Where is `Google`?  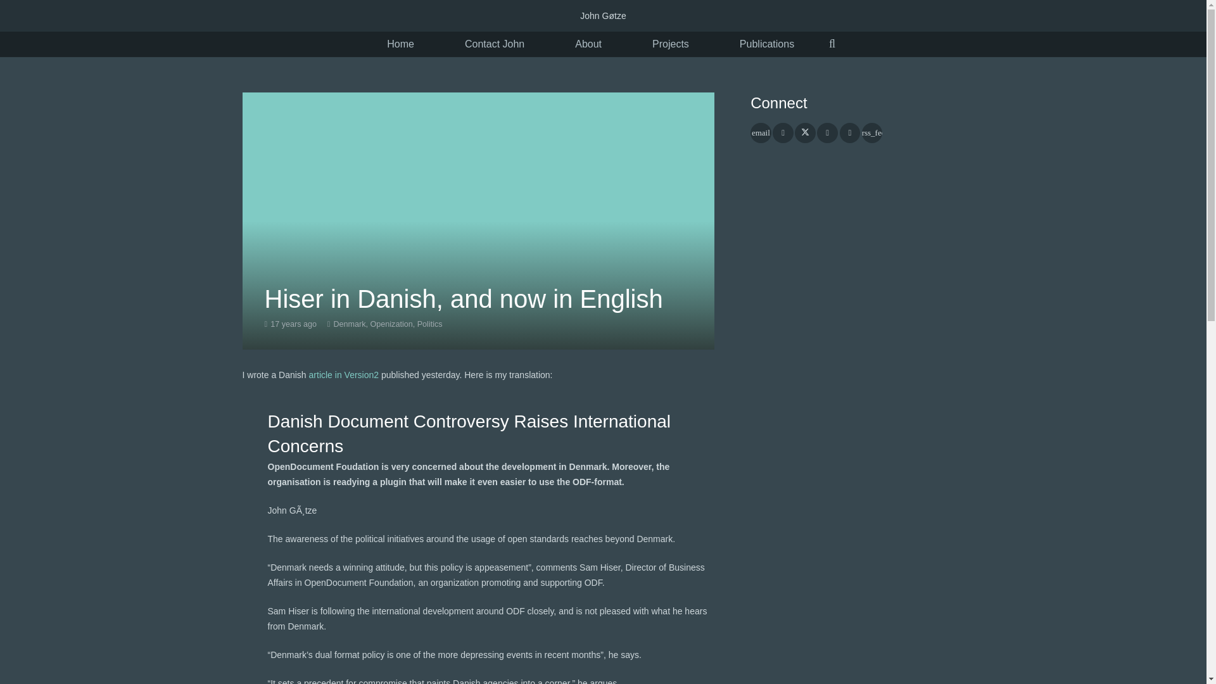
Google is located at coordinates (827, 133).